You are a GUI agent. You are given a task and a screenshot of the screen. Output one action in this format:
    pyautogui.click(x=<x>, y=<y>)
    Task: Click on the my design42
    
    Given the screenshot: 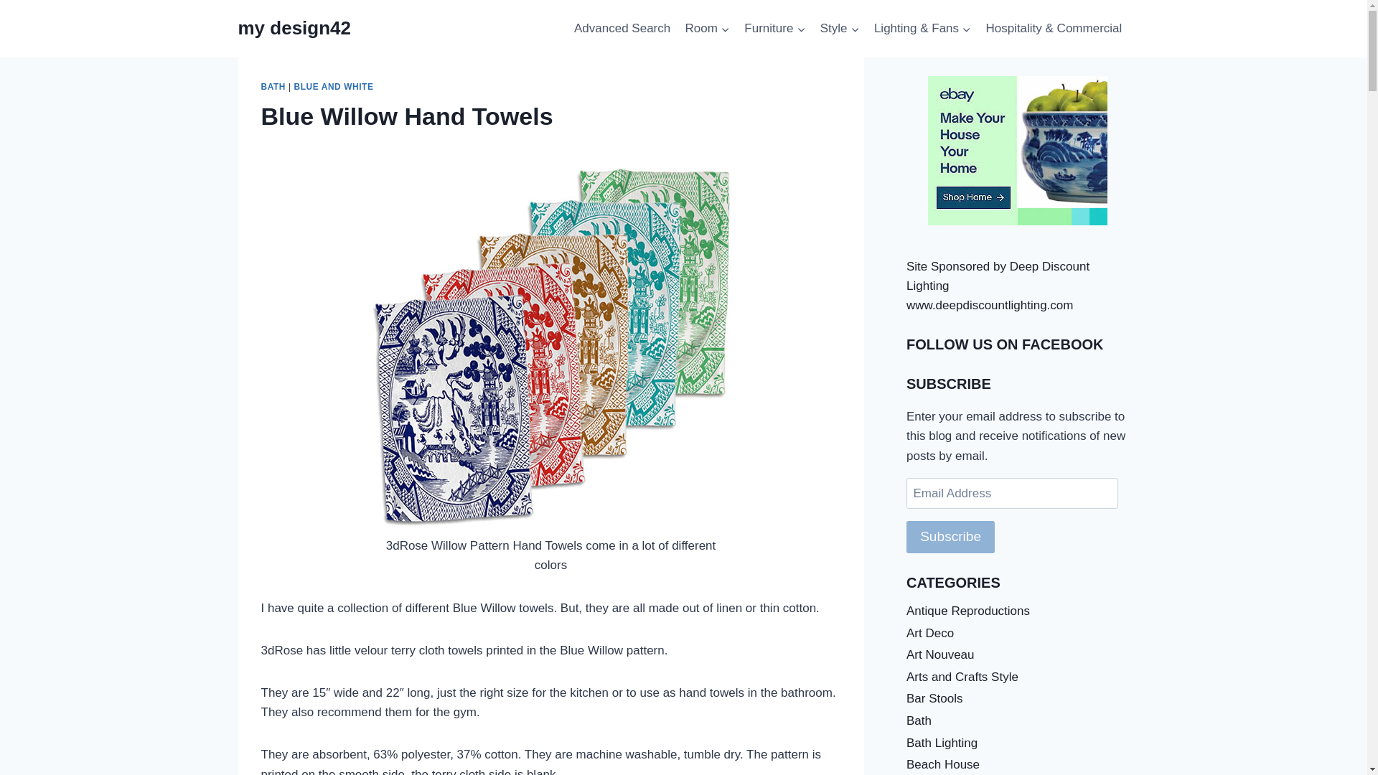 What is the action you would take?
    pyautogui.click(x=294, y=28)
    